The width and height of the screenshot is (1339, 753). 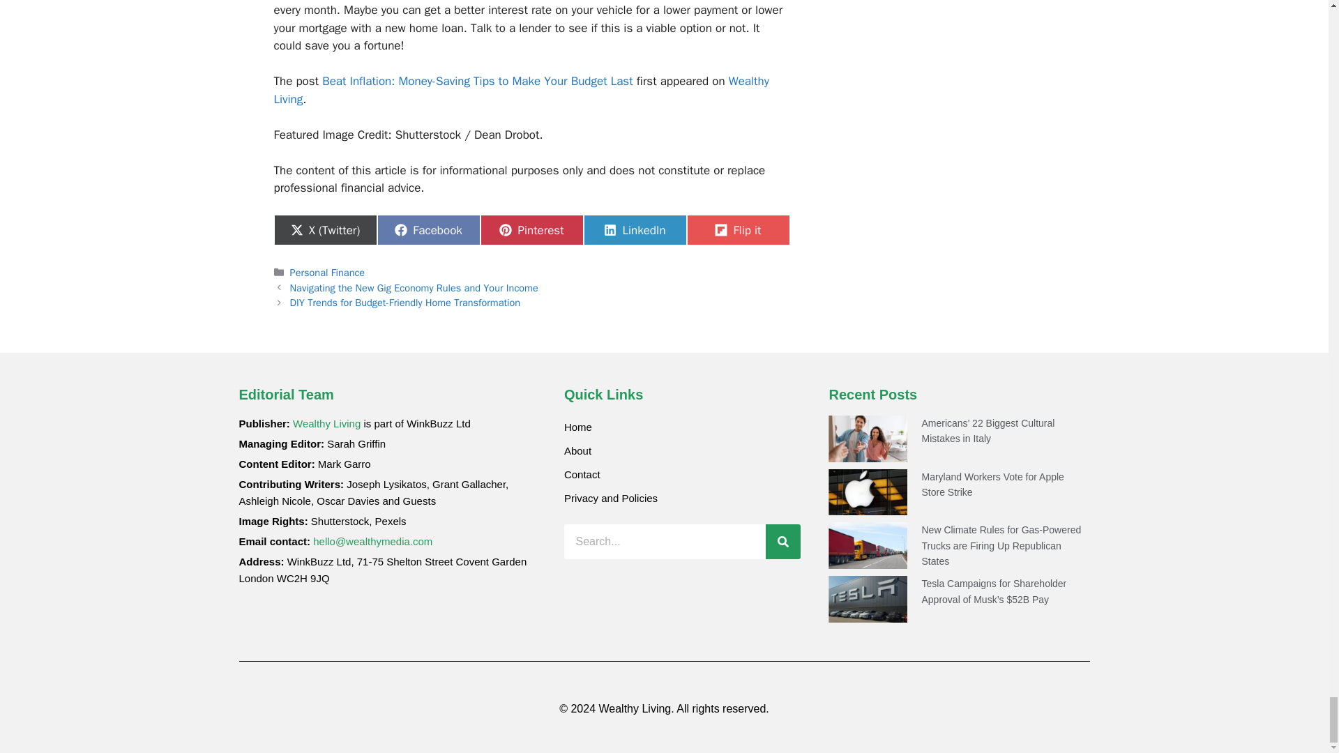 What do you see at coordinates (682, 498) in the screenshot?
I see `Privacy and Policies` at bounding box center [682, 498].